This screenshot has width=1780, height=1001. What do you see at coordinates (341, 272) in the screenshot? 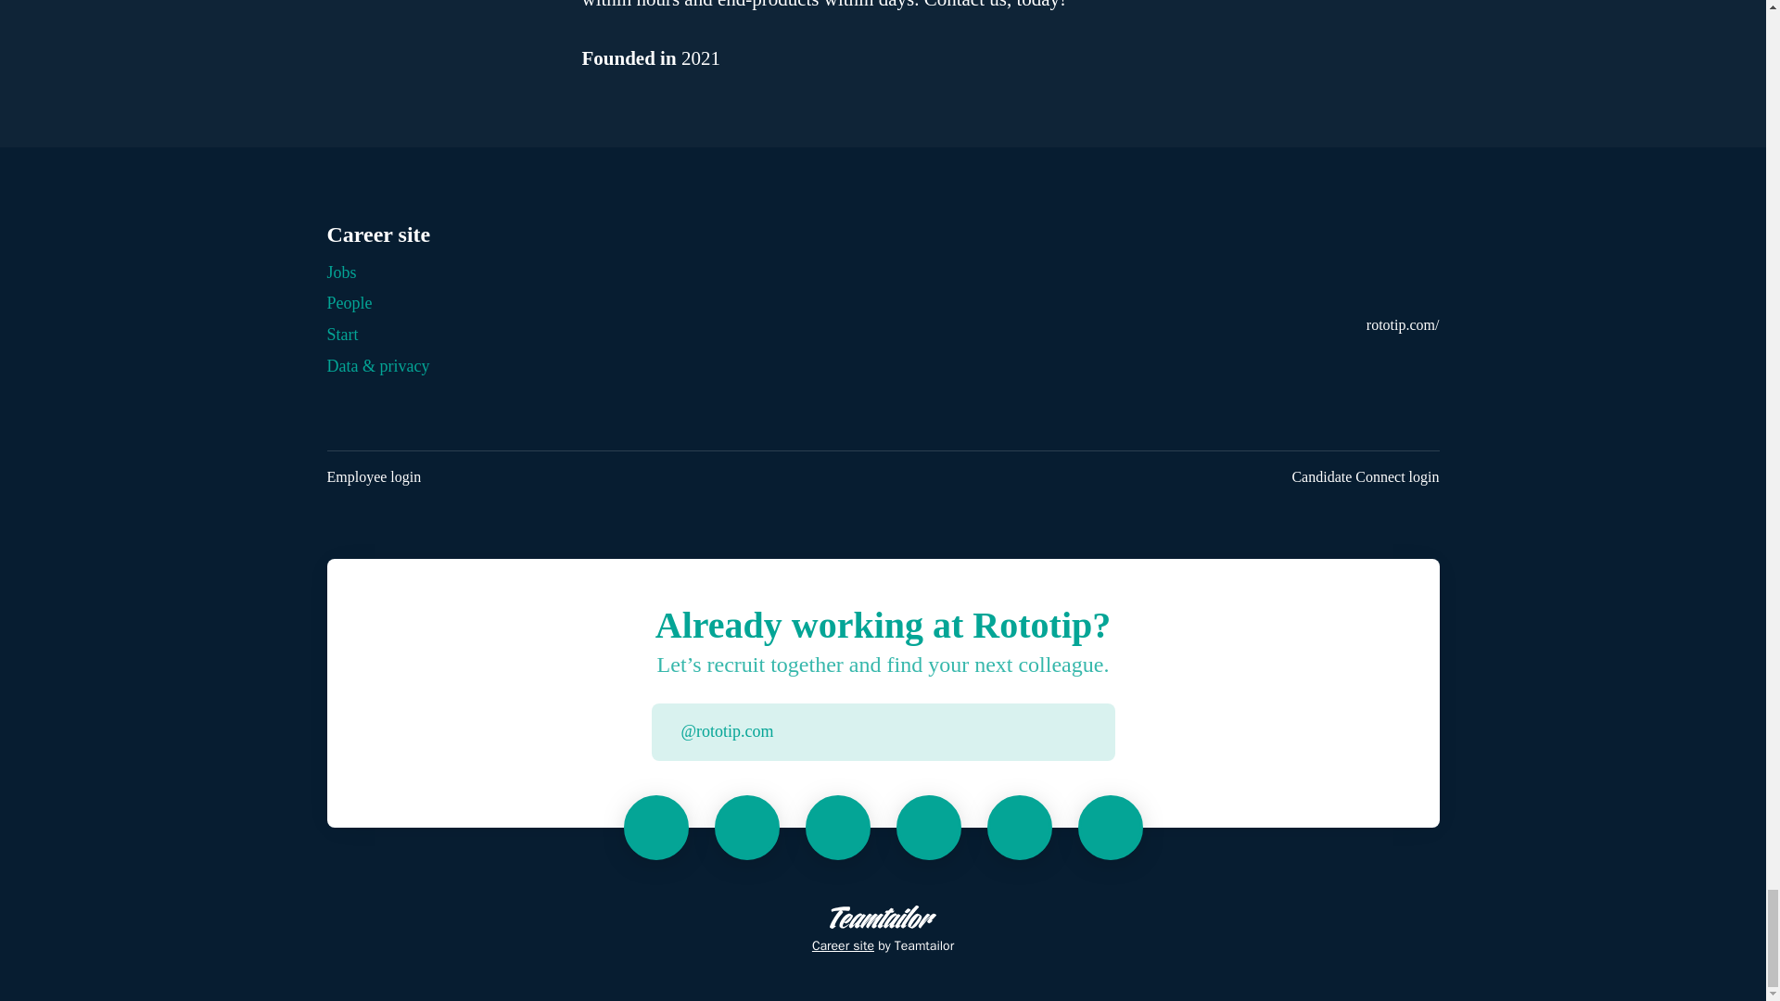
I see `Jobs` at bounding box center [341, 272].